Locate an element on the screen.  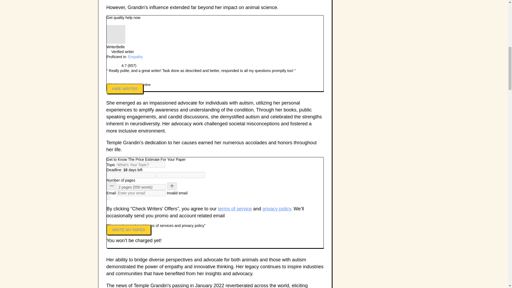
terms of service is located at coordinates (235, 209).